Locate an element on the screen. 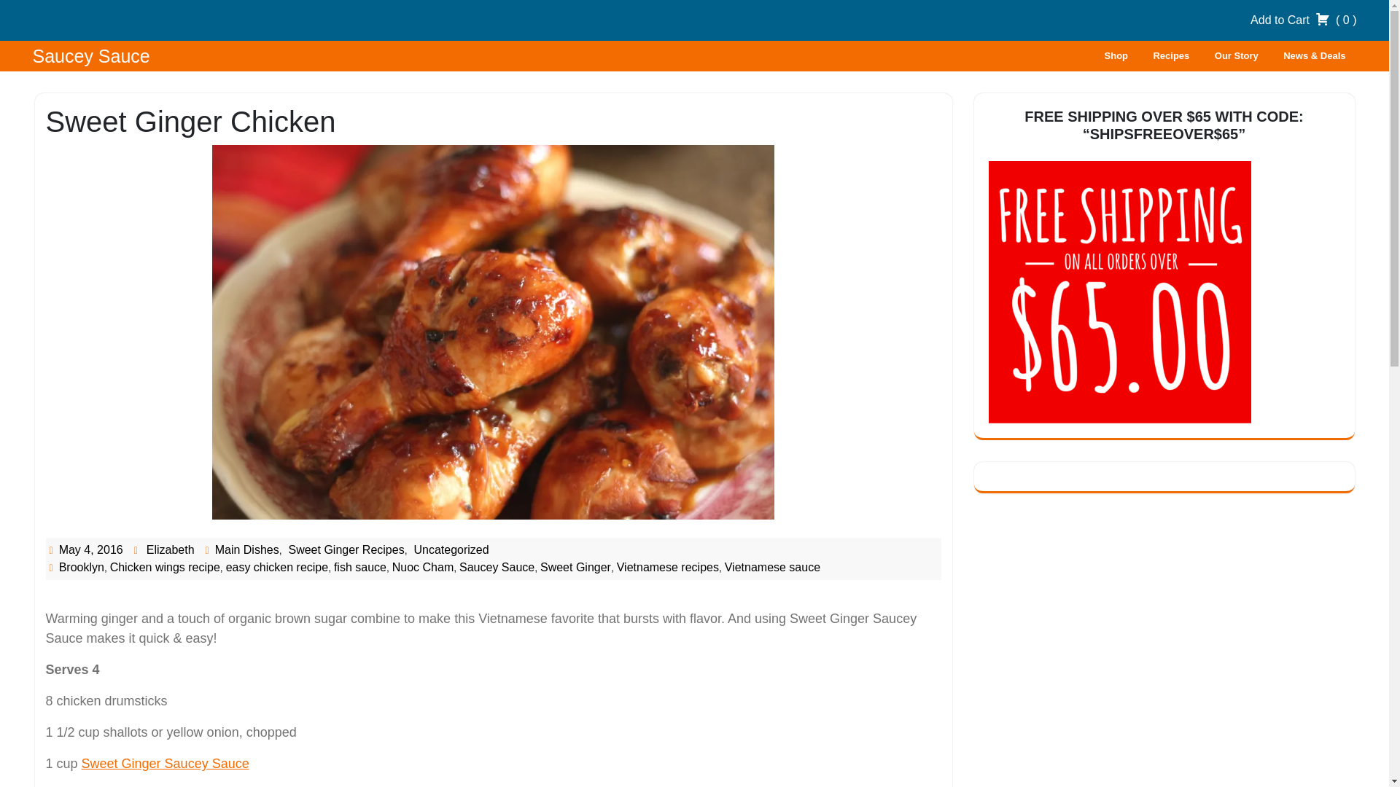  Vietnamese recipes is located at coordinates (668, 567).